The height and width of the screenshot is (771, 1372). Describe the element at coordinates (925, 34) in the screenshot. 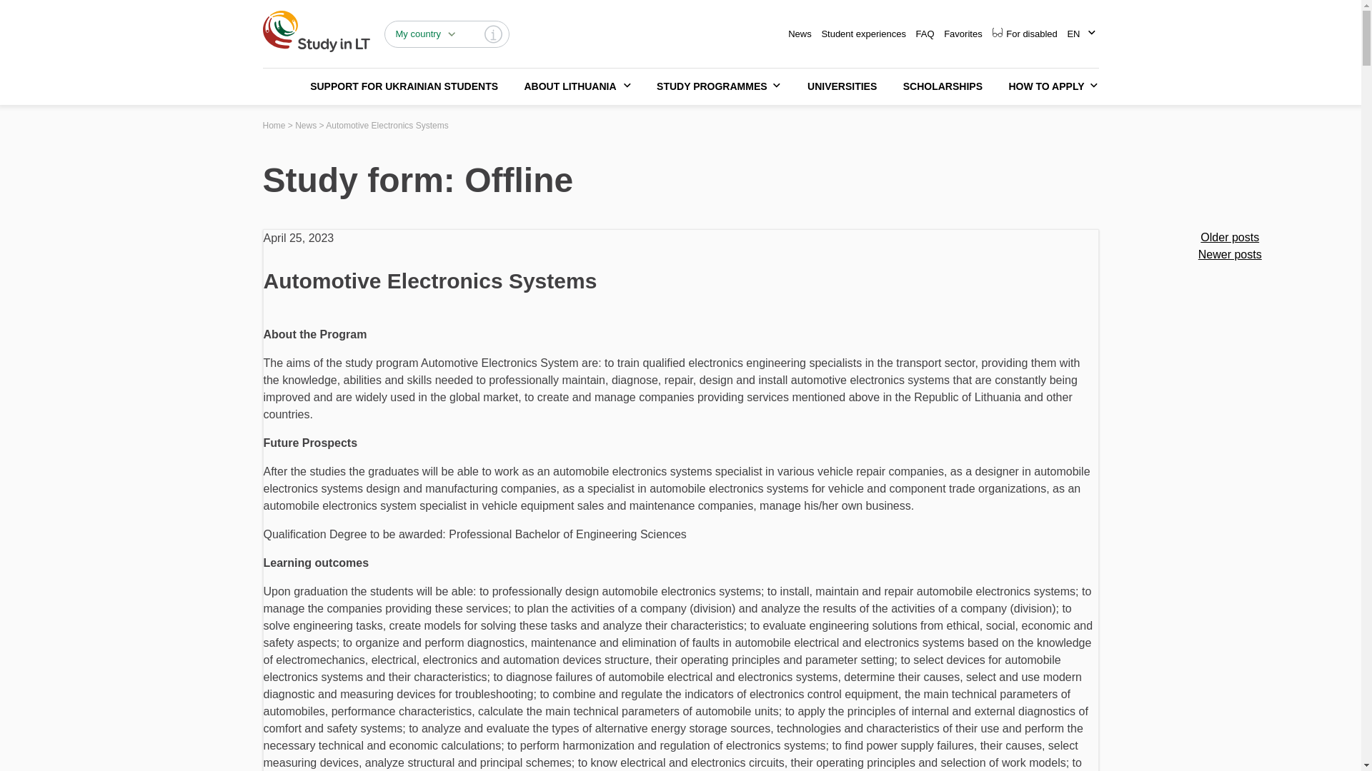

I see `FAQ` at that location.